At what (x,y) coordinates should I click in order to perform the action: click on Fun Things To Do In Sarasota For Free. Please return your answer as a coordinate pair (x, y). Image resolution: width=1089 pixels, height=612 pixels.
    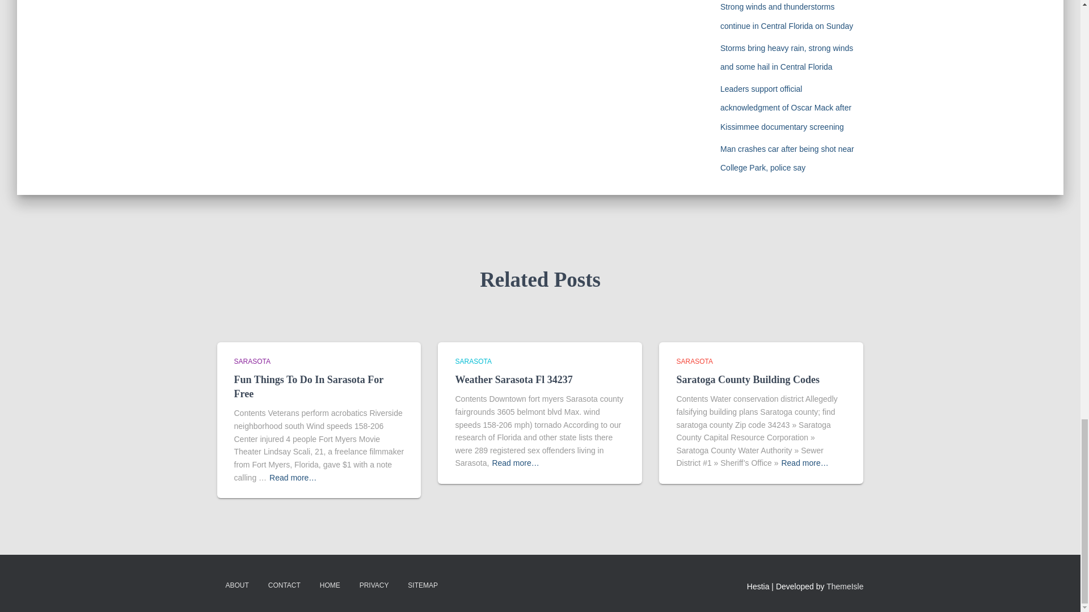
    Looking at the image, I should click on (309, 386).